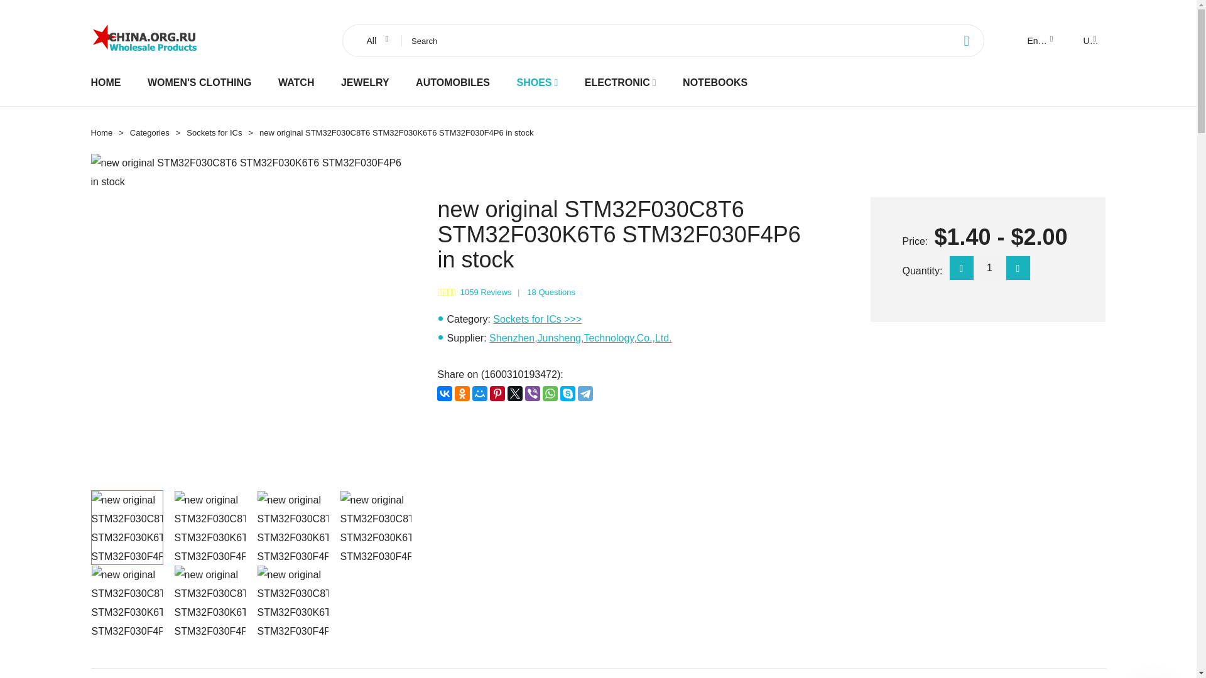  Describe the element at coordinates (715, 82) in the screenshot. I see `NOTEBOOKS` at that location.